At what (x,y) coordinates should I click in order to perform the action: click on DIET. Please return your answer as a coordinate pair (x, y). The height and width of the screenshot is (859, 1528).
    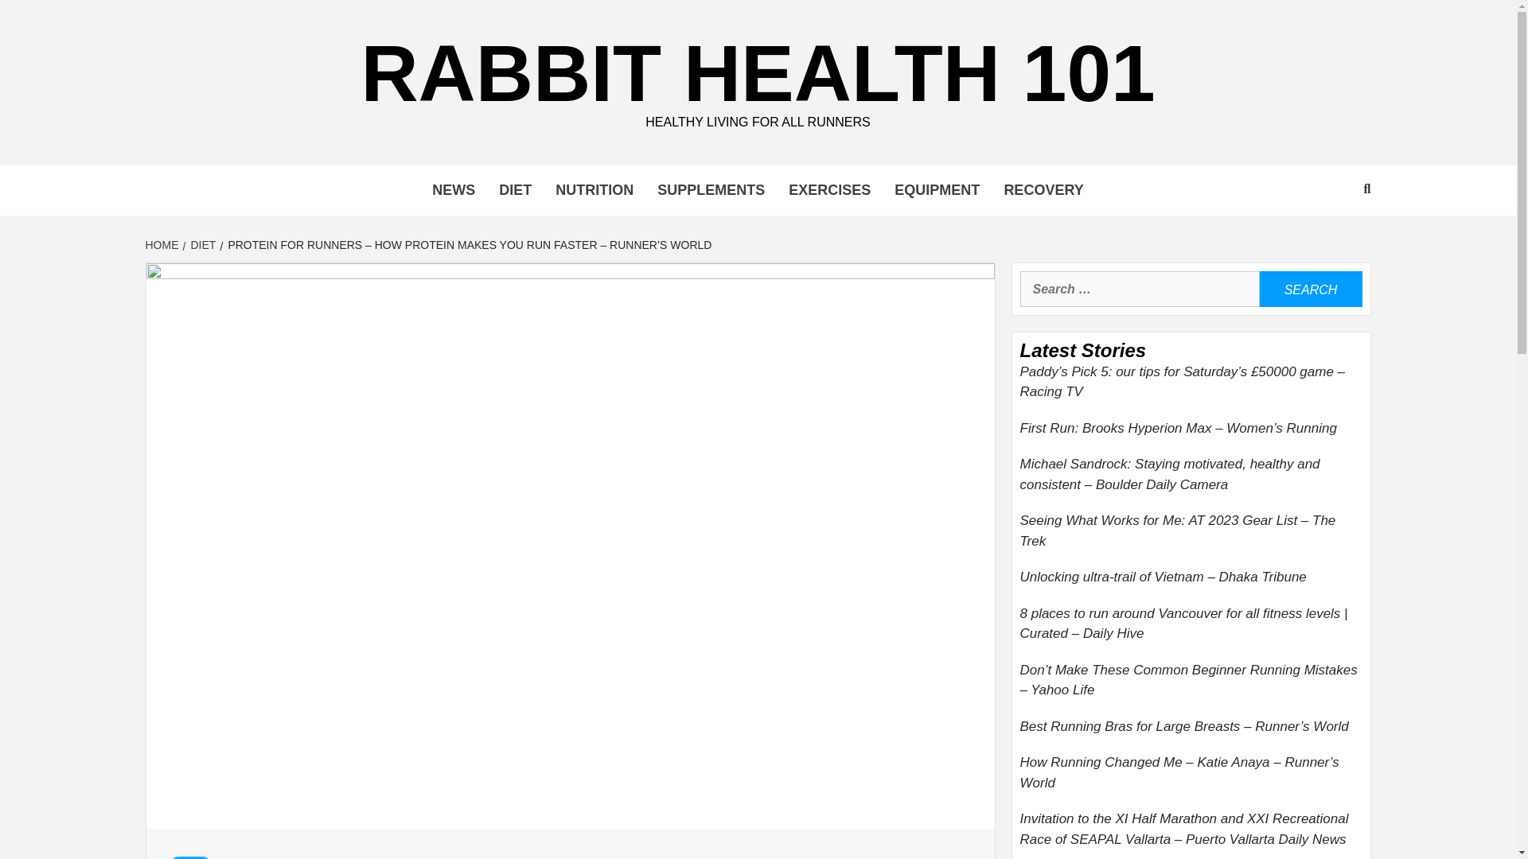
    Looking at the image, I should click on (189, 857).